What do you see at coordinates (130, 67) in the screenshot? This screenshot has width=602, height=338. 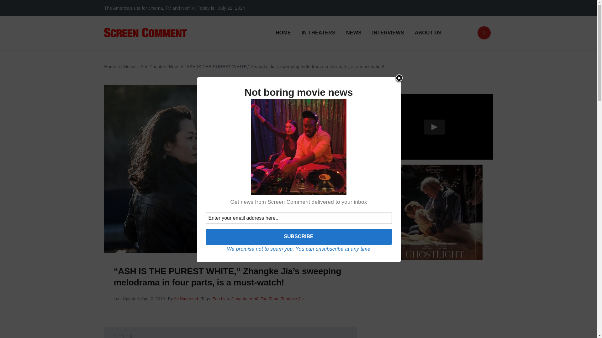 I see `Movies` at bounding box center [130, 67].